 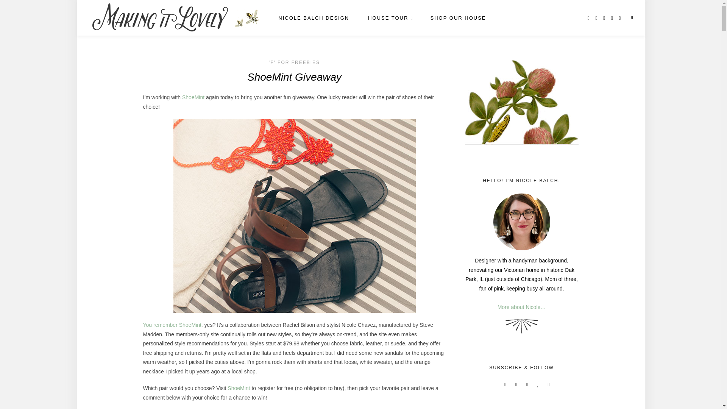 I want to click on SHOP OUR HOUSE, so click(x=458, y=18).